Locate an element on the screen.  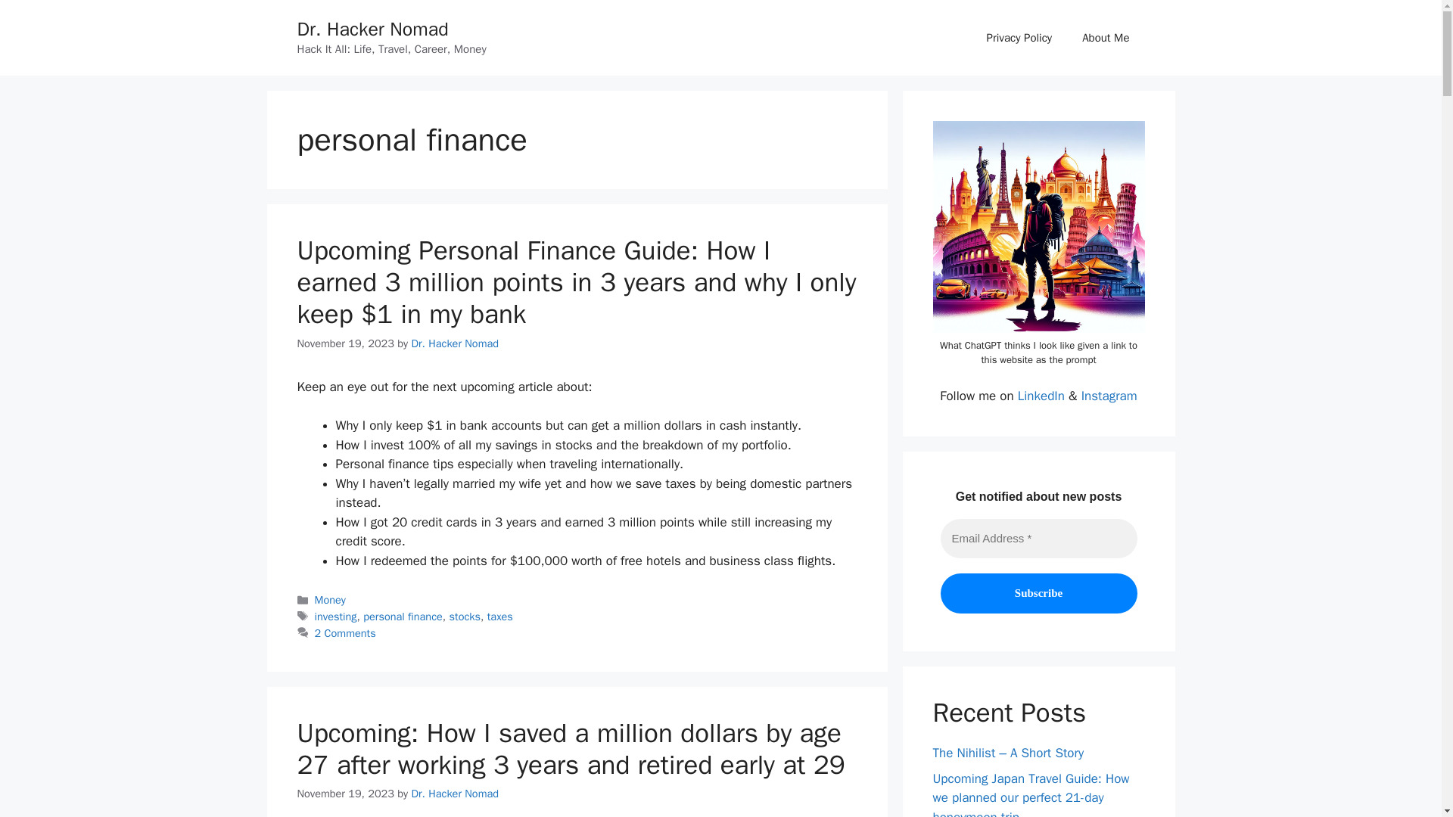
View all posts by Dr. Hacker Nomad is located at coordinates (454, 343).